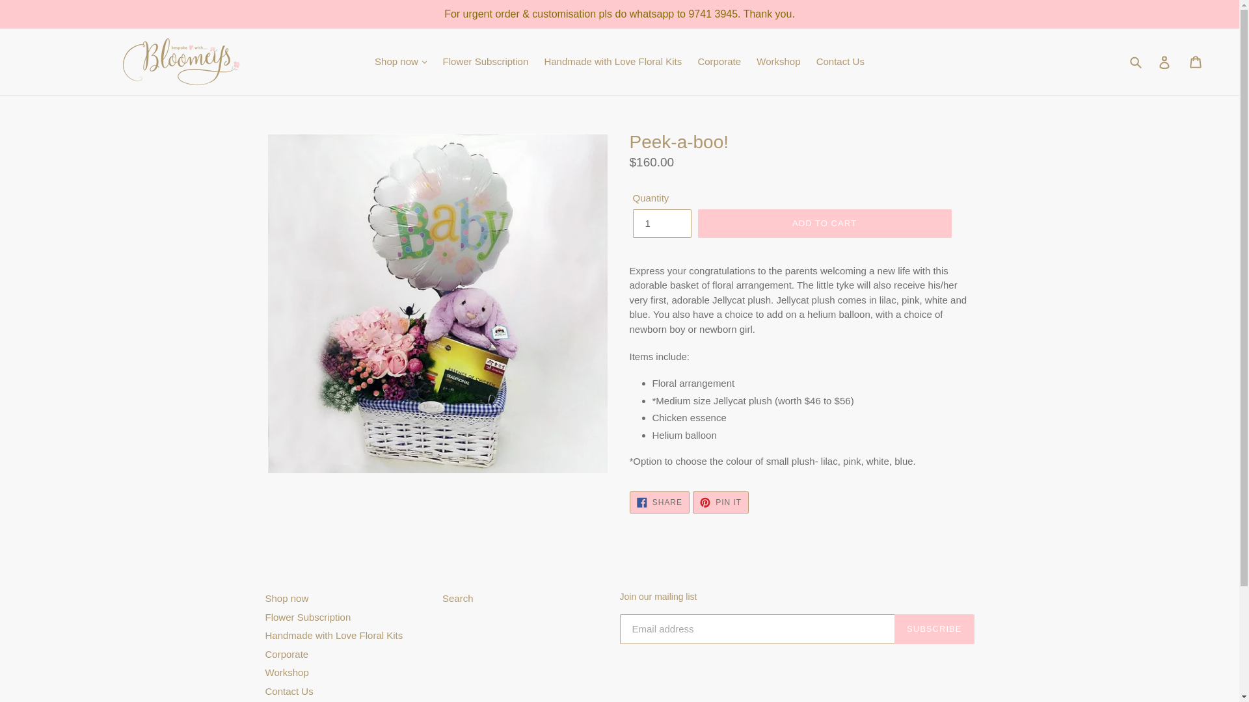 The width and height of the screenshot is (1249, 702). I want to click on 1, so click(661, 224).